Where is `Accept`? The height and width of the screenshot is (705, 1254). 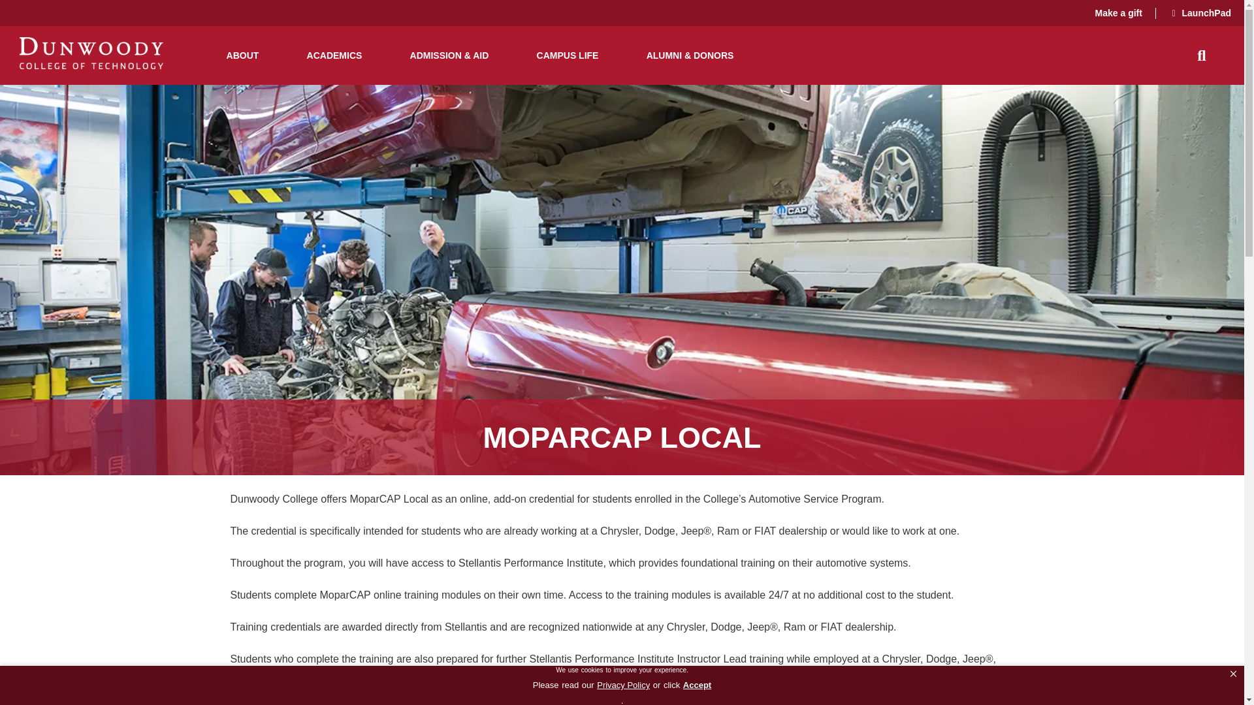 Accept is located at coordinates (697, 685).